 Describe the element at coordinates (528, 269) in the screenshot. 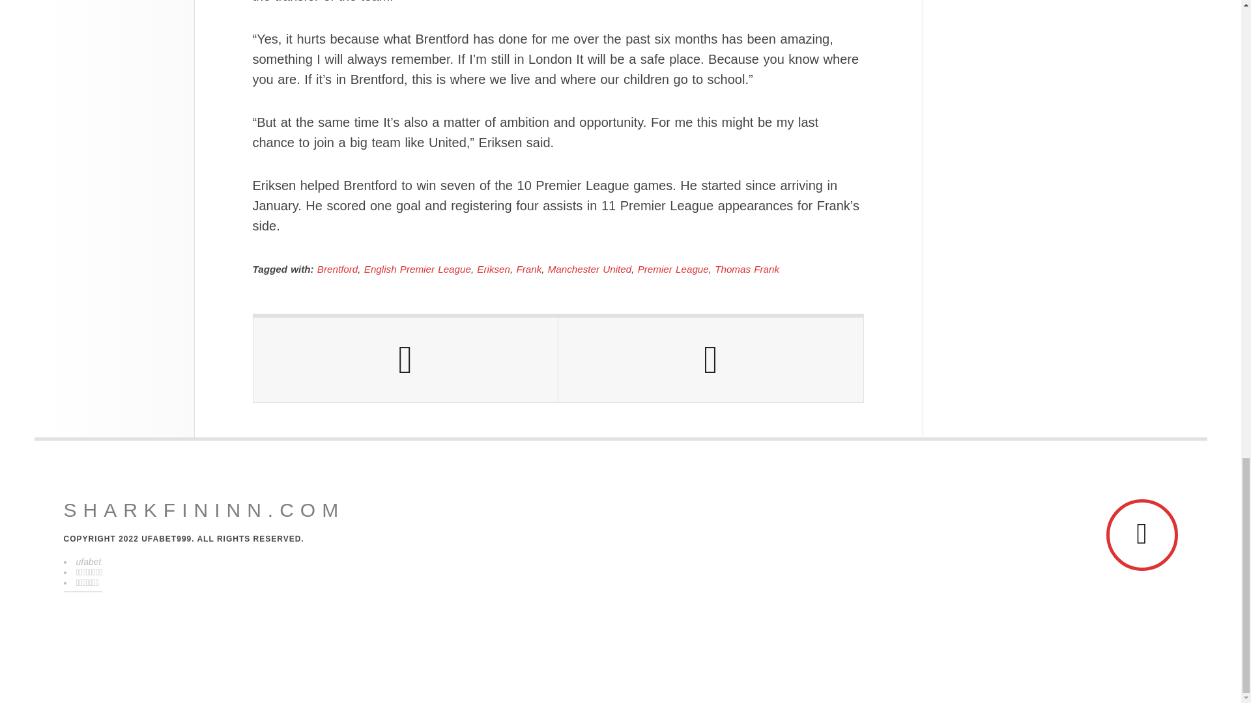

I see `Frank` at that location.